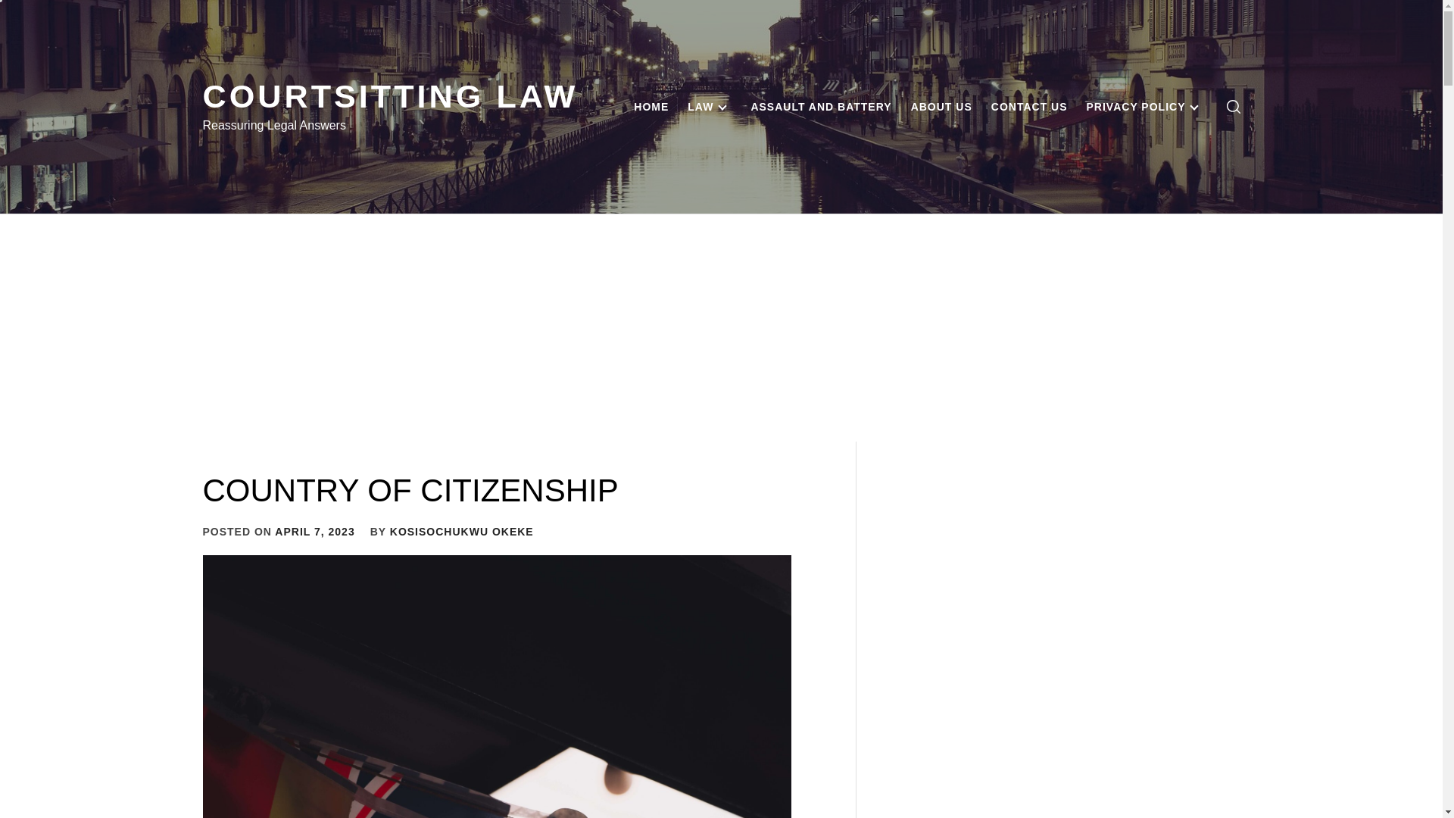 This screenshot has height=818, width=1454. Describe the element at coordinates (821, 106) in the screenshot. I see `ASSAULT AND BATTERY` at that location.